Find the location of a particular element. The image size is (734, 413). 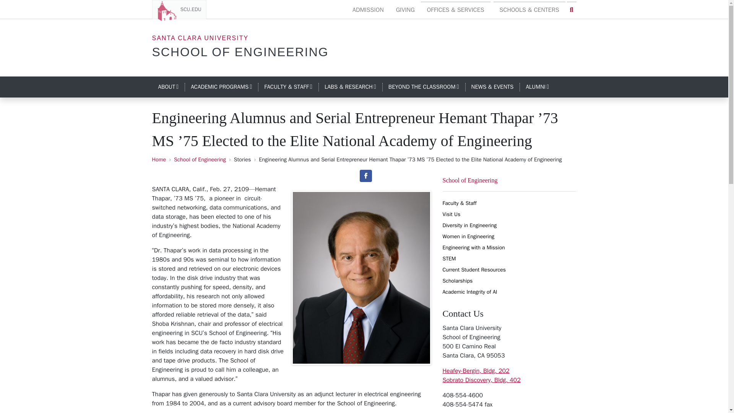

GIVING is located at coordinates (405, 10).